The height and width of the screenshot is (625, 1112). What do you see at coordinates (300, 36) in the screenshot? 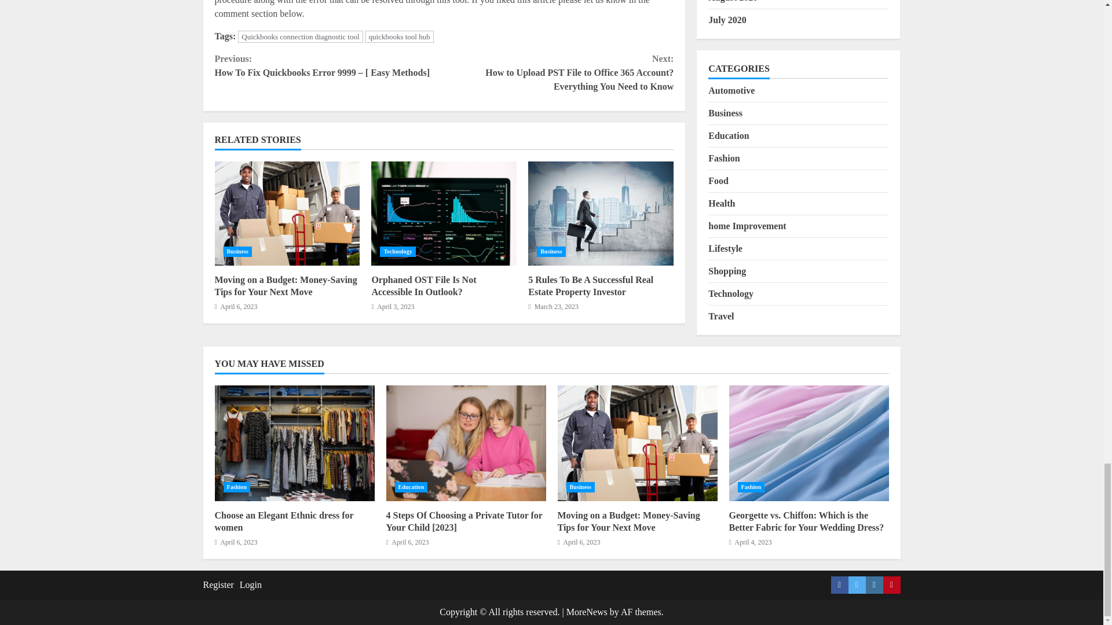
I see `Quickbooks connection diagnostic tool` at bounding box center [300, 36].